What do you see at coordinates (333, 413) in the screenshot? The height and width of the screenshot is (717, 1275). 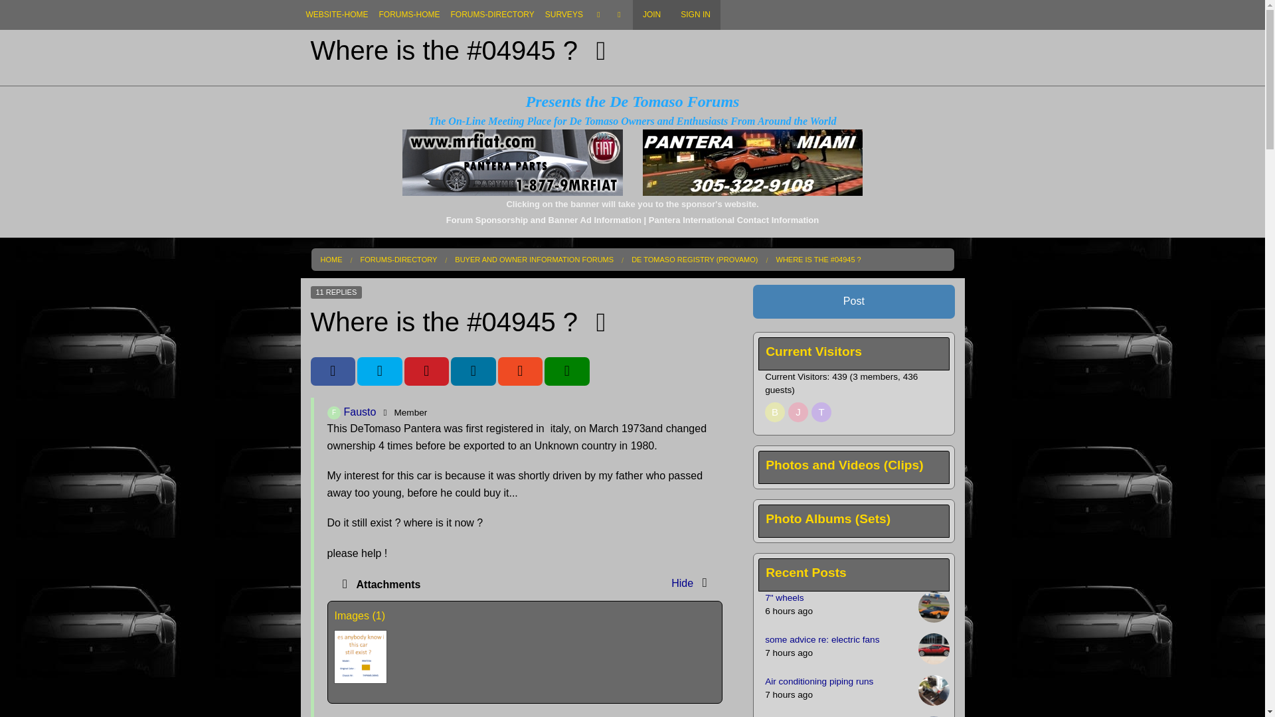 I see `F` at bounding box center [333, 413].